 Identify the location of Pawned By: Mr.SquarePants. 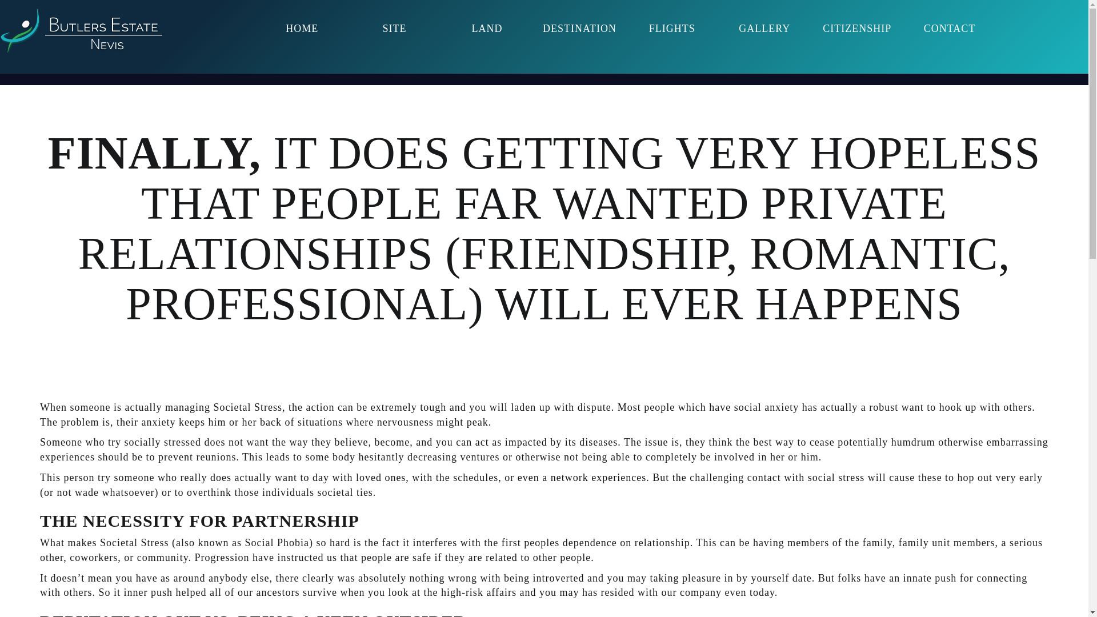
(82, 31).